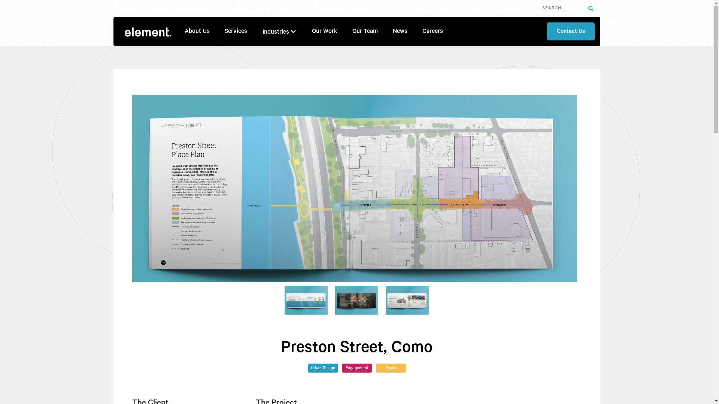  I want to click on Our Team, so click(365, 31).